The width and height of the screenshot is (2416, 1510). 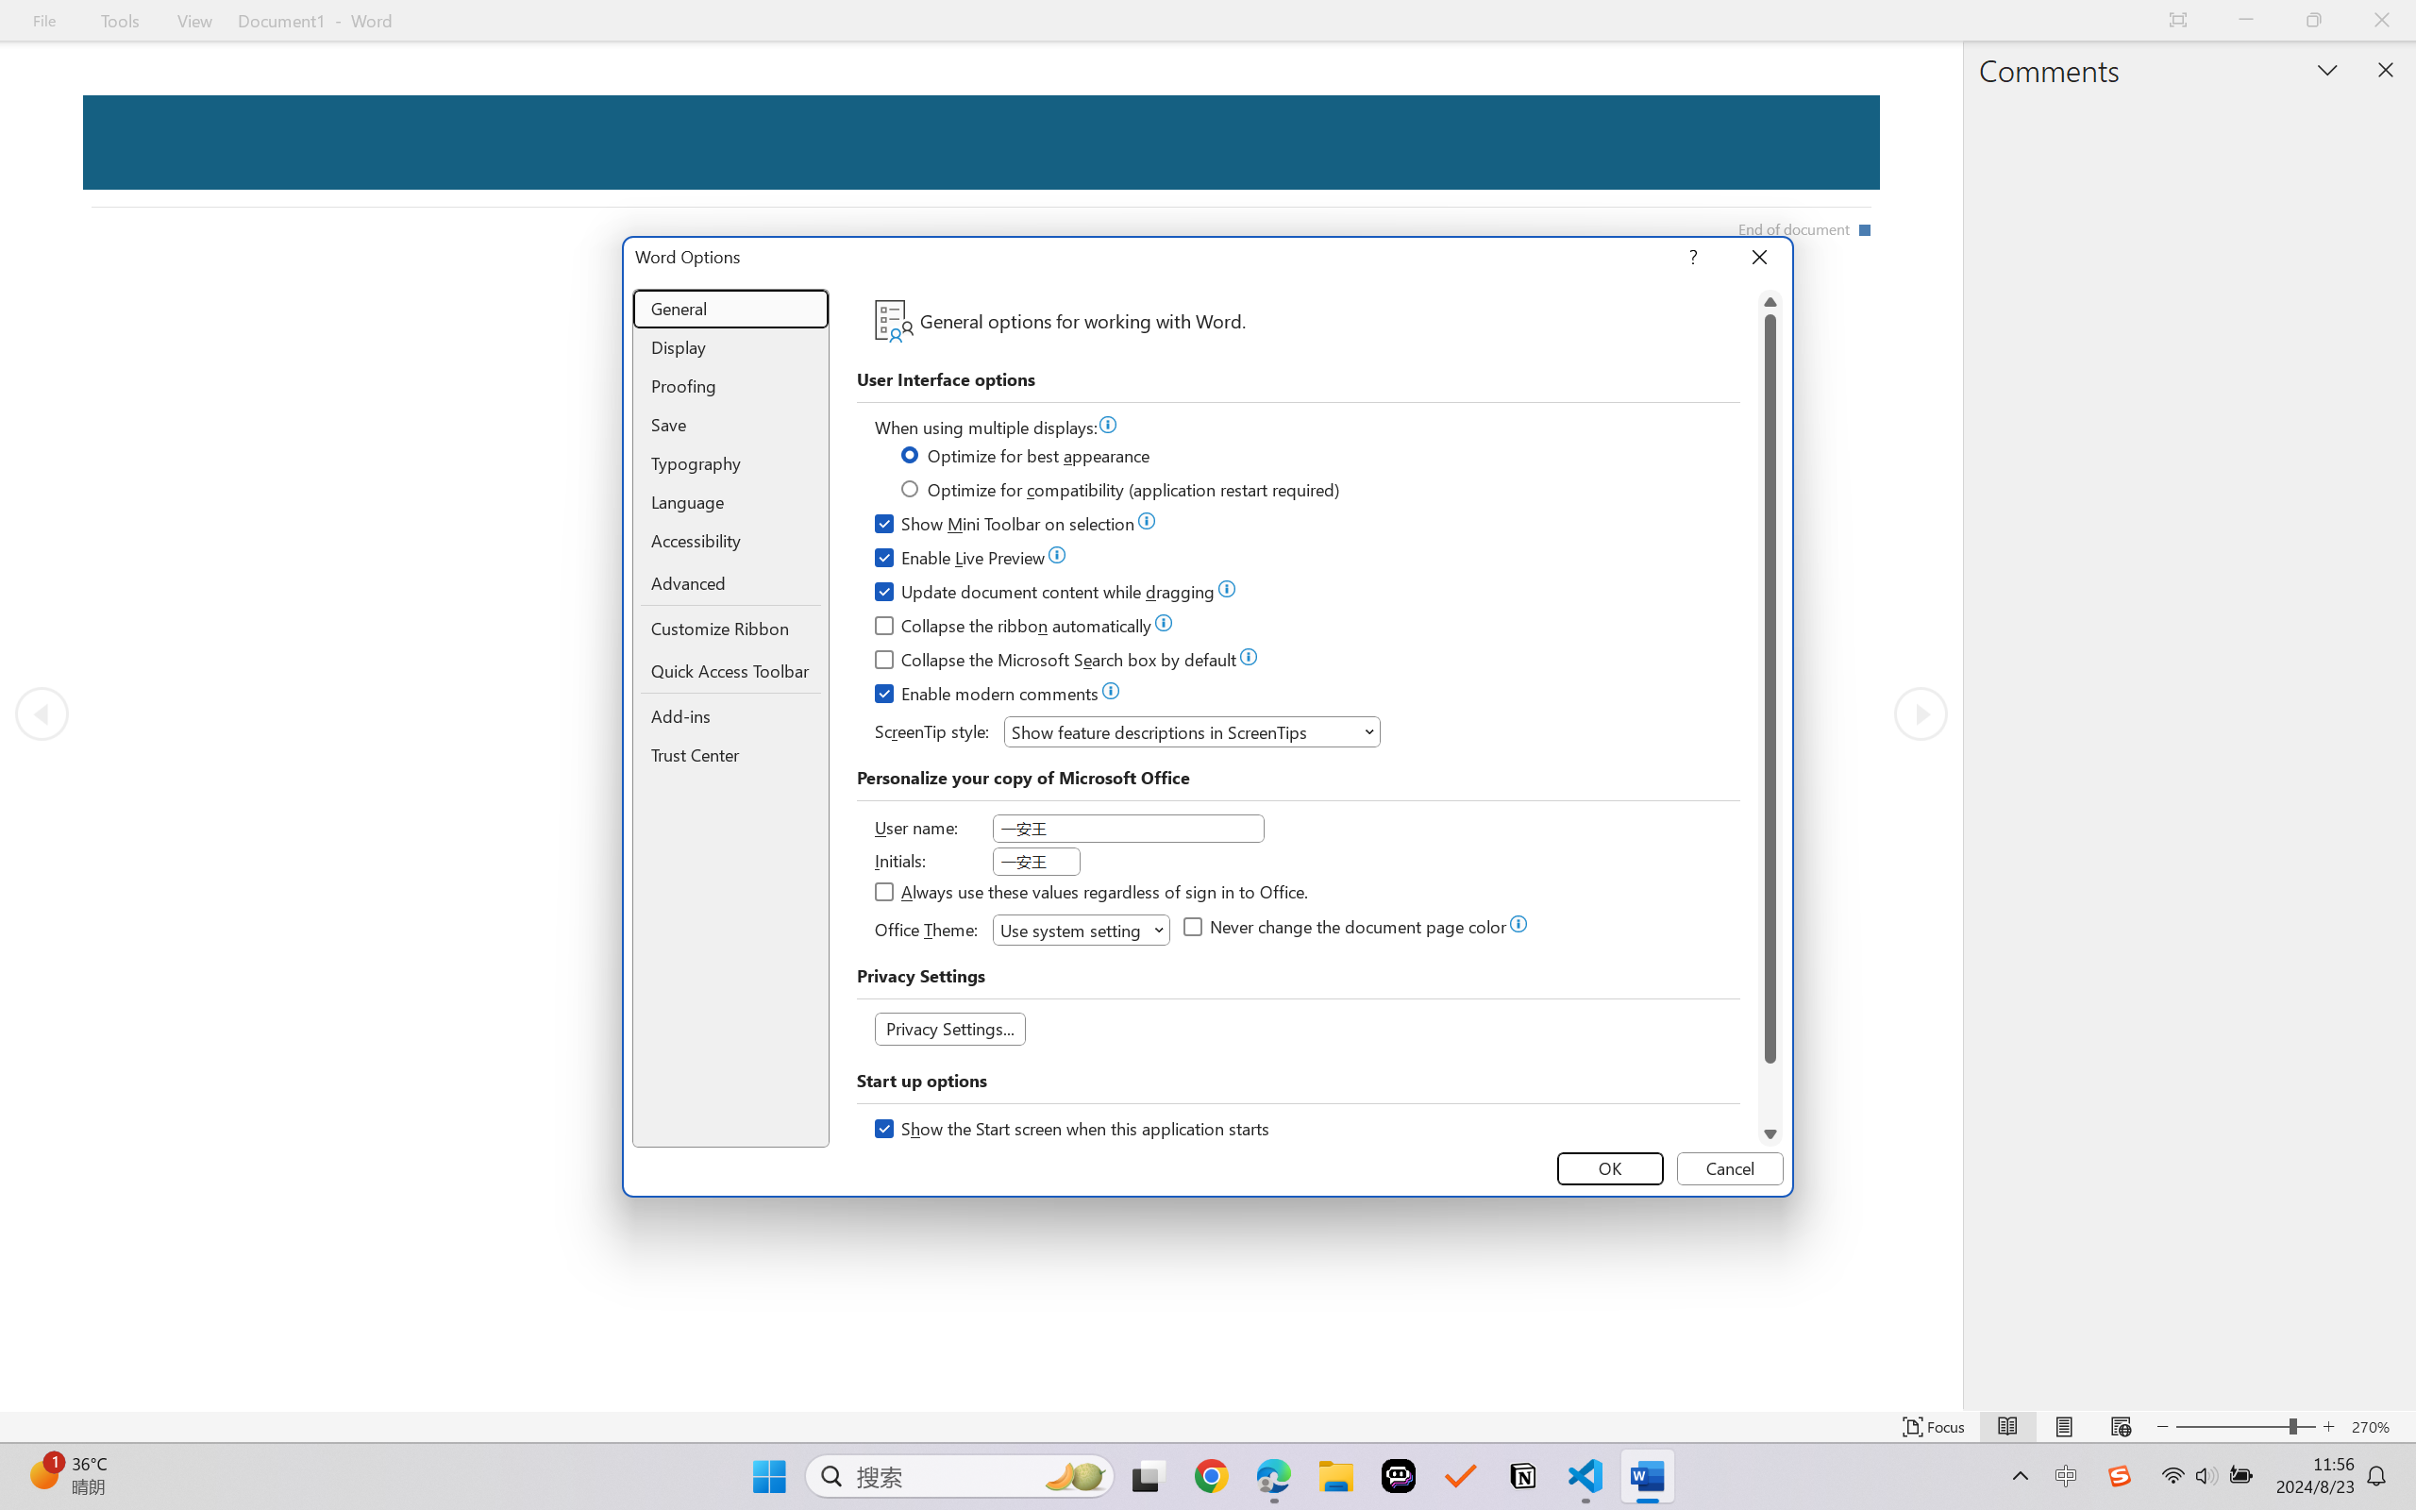 I want to click on Increase Text Size, so click(x=2329, y=1427).